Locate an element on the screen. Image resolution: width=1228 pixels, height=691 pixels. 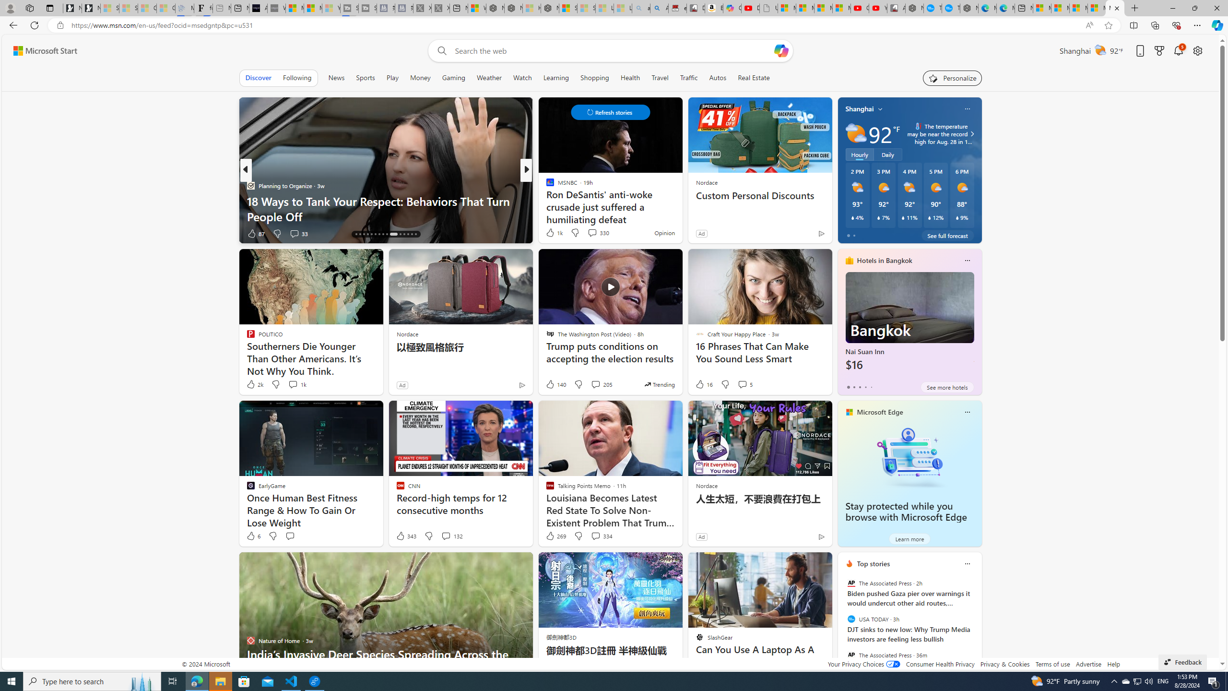
18 Ways to Tank Your Respect: Behaviors That Turn People Off is located at coordinates (386, 208).